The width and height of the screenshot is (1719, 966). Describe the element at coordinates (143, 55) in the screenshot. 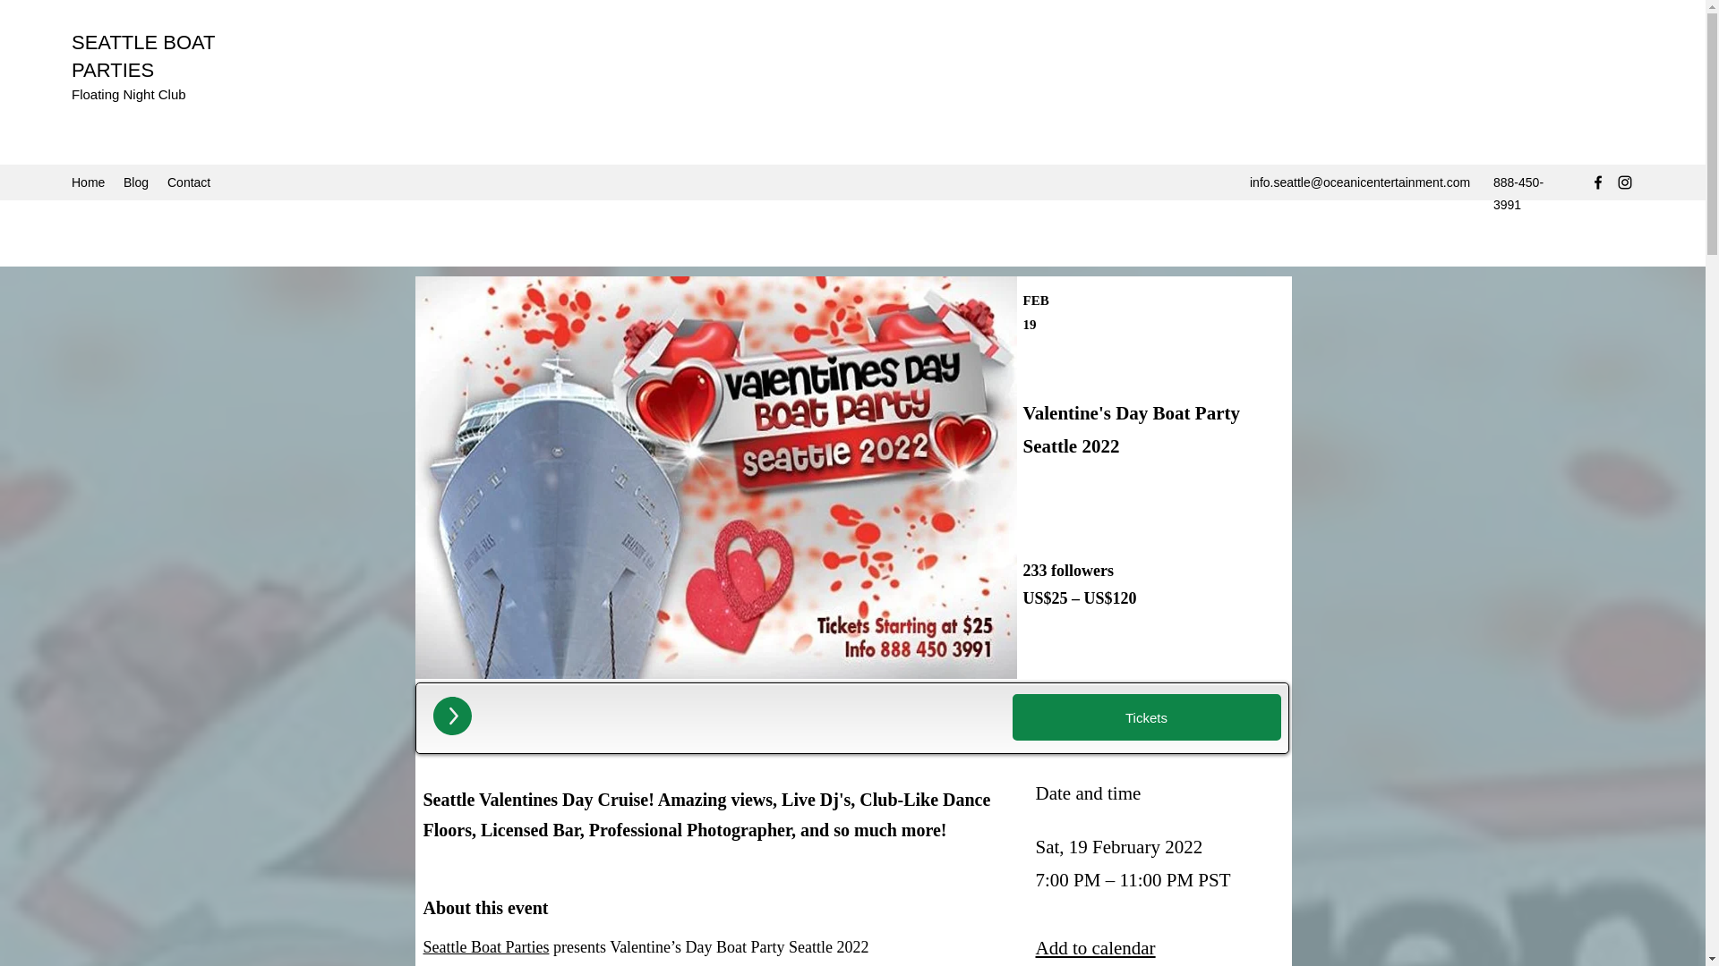

I see `SEATTLE BOAT PARTIES` at that location.